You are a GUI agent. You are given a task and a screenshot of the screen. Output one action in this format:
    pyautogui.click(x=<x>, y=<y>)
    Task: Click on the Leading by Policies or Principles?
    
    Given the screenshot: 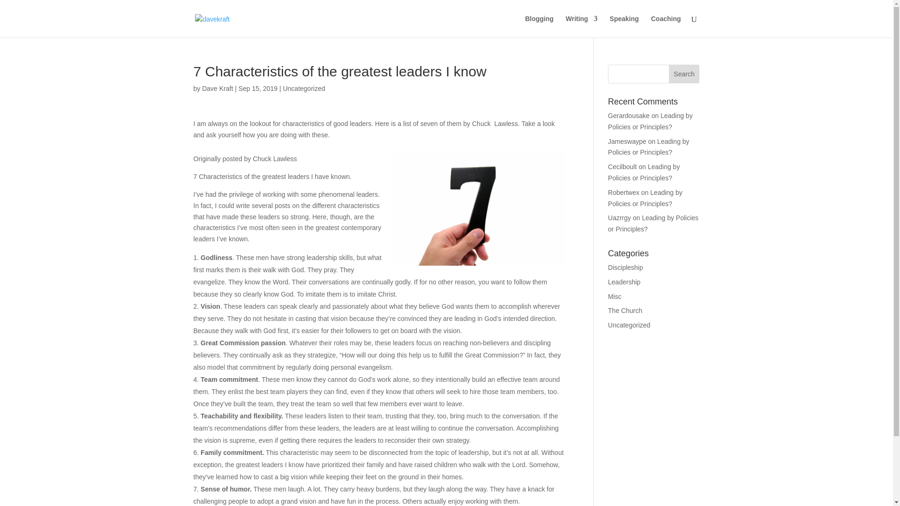 What is the action you would take?
    pyautogui.click(x=645, y=198)
    